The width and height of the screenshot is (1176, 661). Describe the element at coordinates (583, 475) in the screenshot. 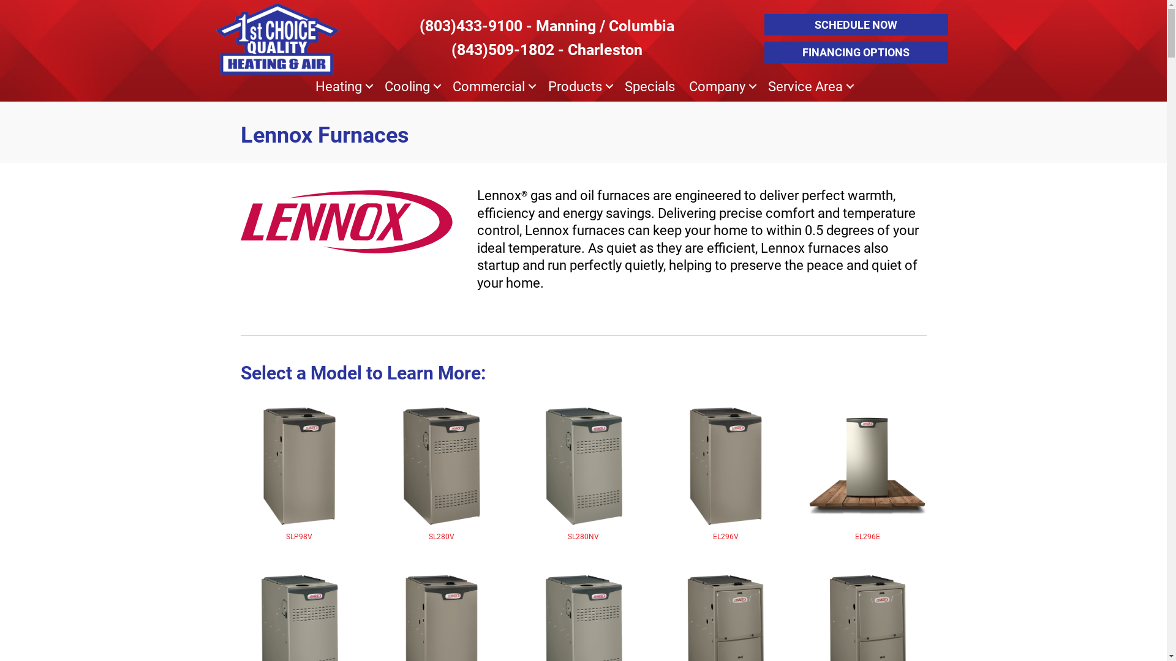

I see `SL280NV` at that location.